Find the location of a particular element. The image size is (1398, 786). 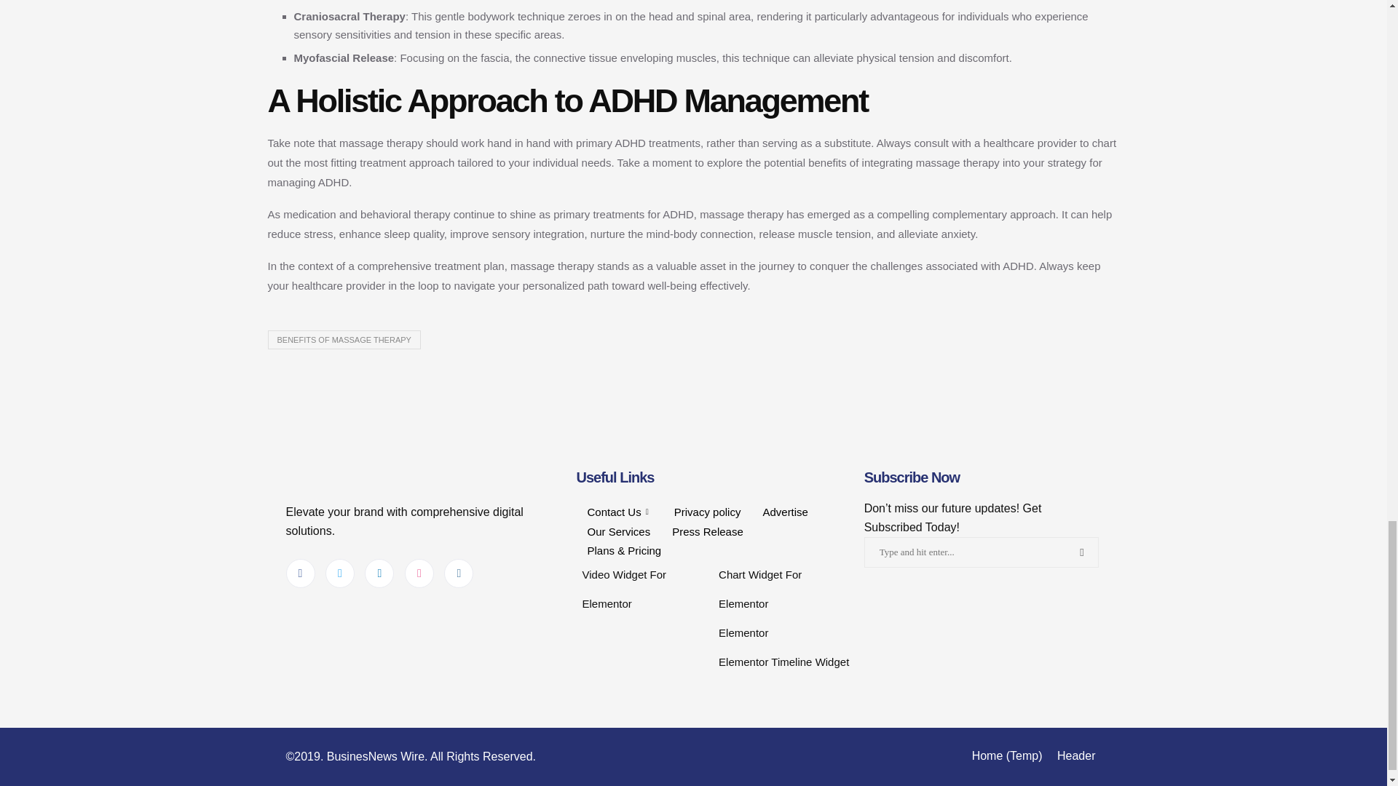

Contact Us is located at coordinates (619, 512).